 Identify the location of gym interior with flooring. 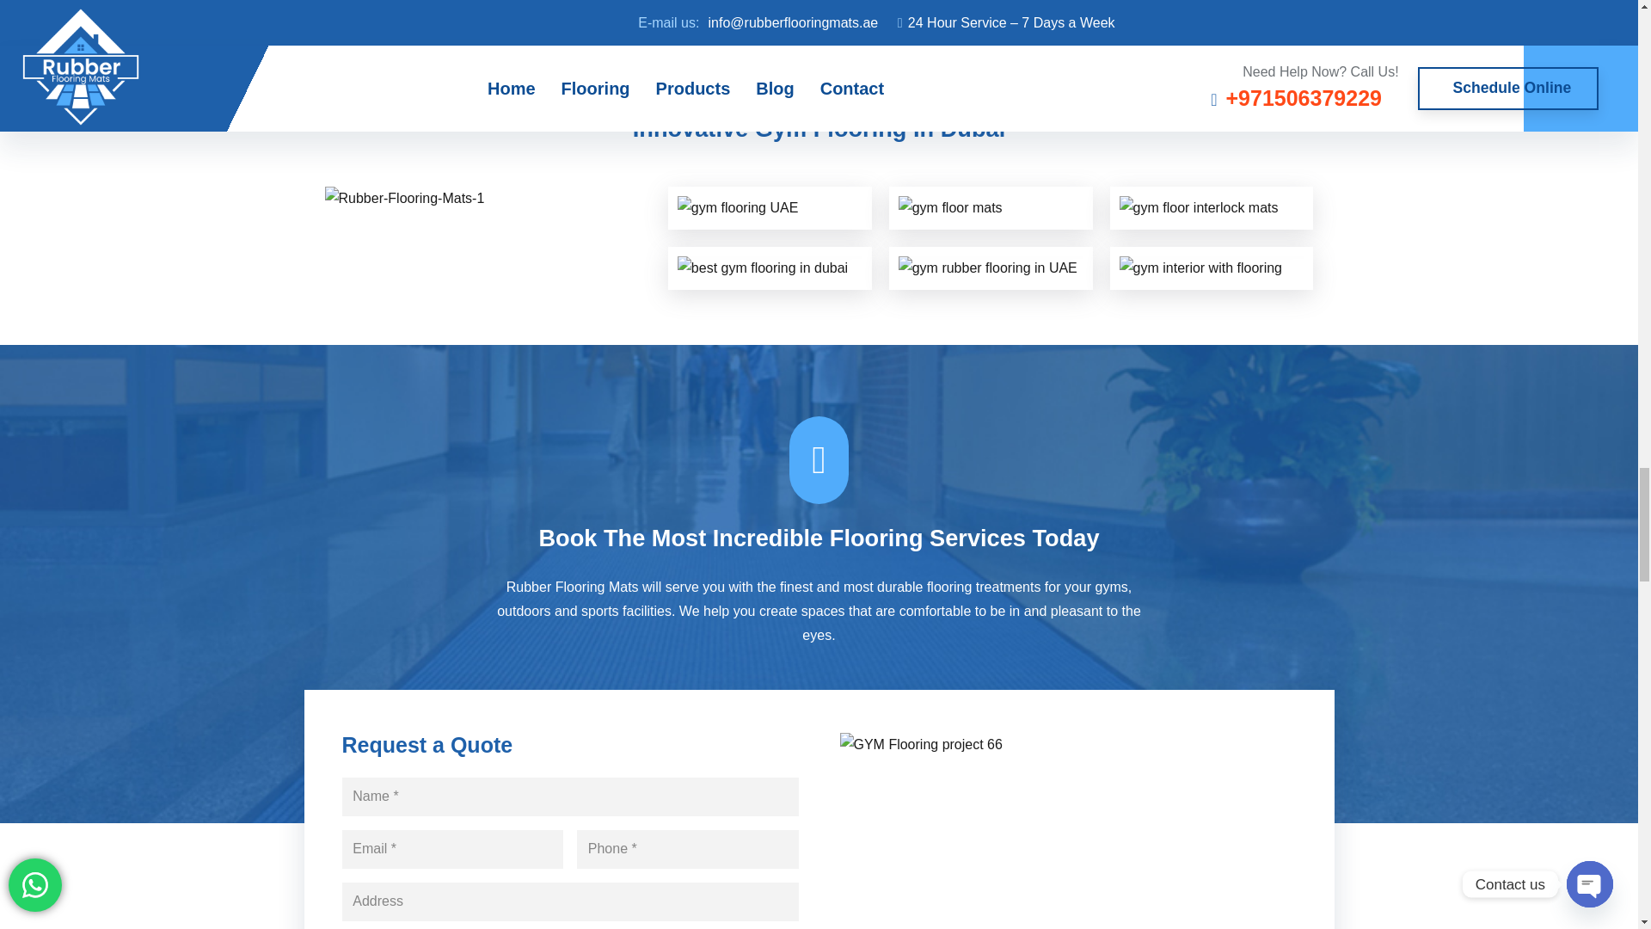
(1211, 268).